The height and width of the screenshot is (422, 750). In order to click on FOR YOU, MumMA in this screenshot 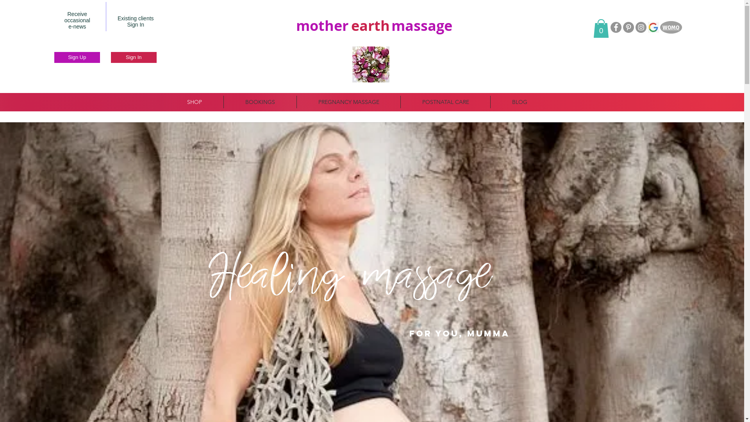, I will do `click(459, 334)`.